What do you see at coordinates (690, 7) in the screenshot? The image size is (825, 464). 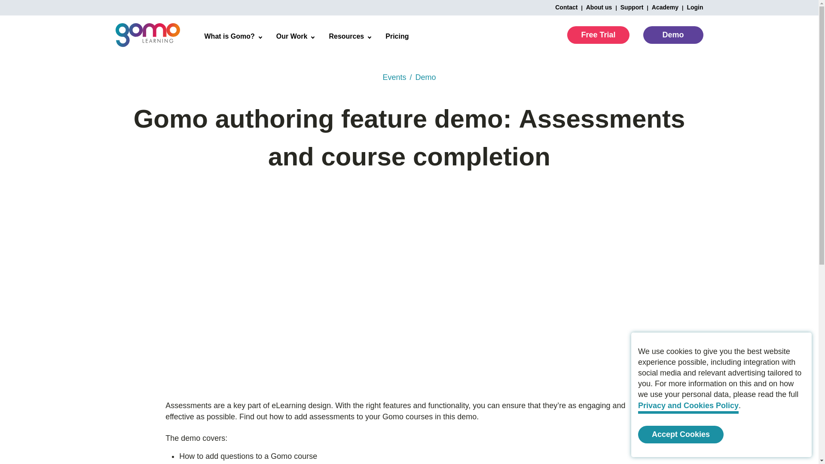 I see `Login` at bounding box center [690, 7].